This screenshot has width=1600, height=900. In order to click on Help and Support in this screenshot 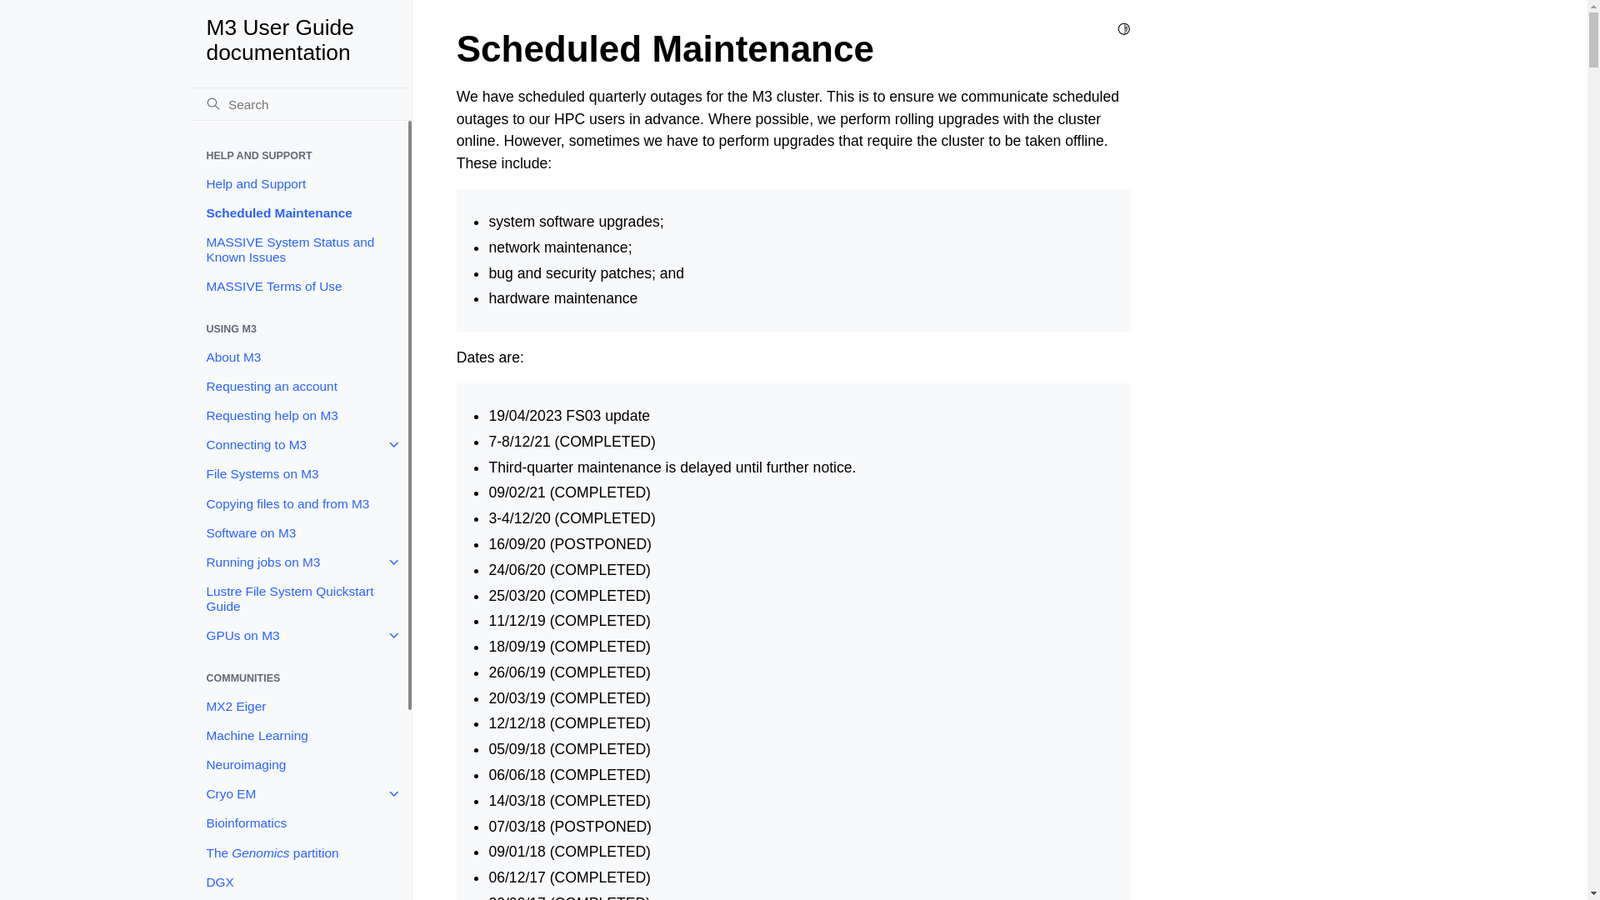, I will do `click(300, 183)`.